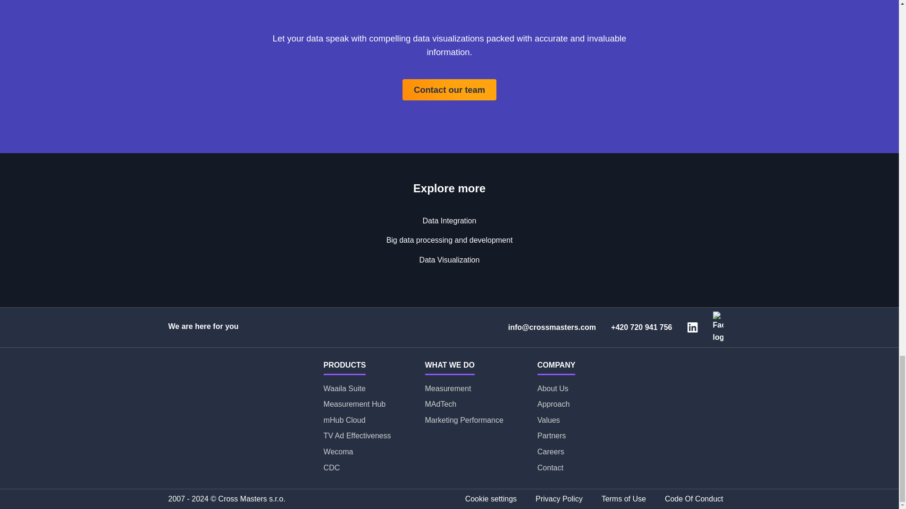  What do you see at coordinates (449, 90) in the screenshot?
I see `Contact our team` at bounding box center [449, 90].